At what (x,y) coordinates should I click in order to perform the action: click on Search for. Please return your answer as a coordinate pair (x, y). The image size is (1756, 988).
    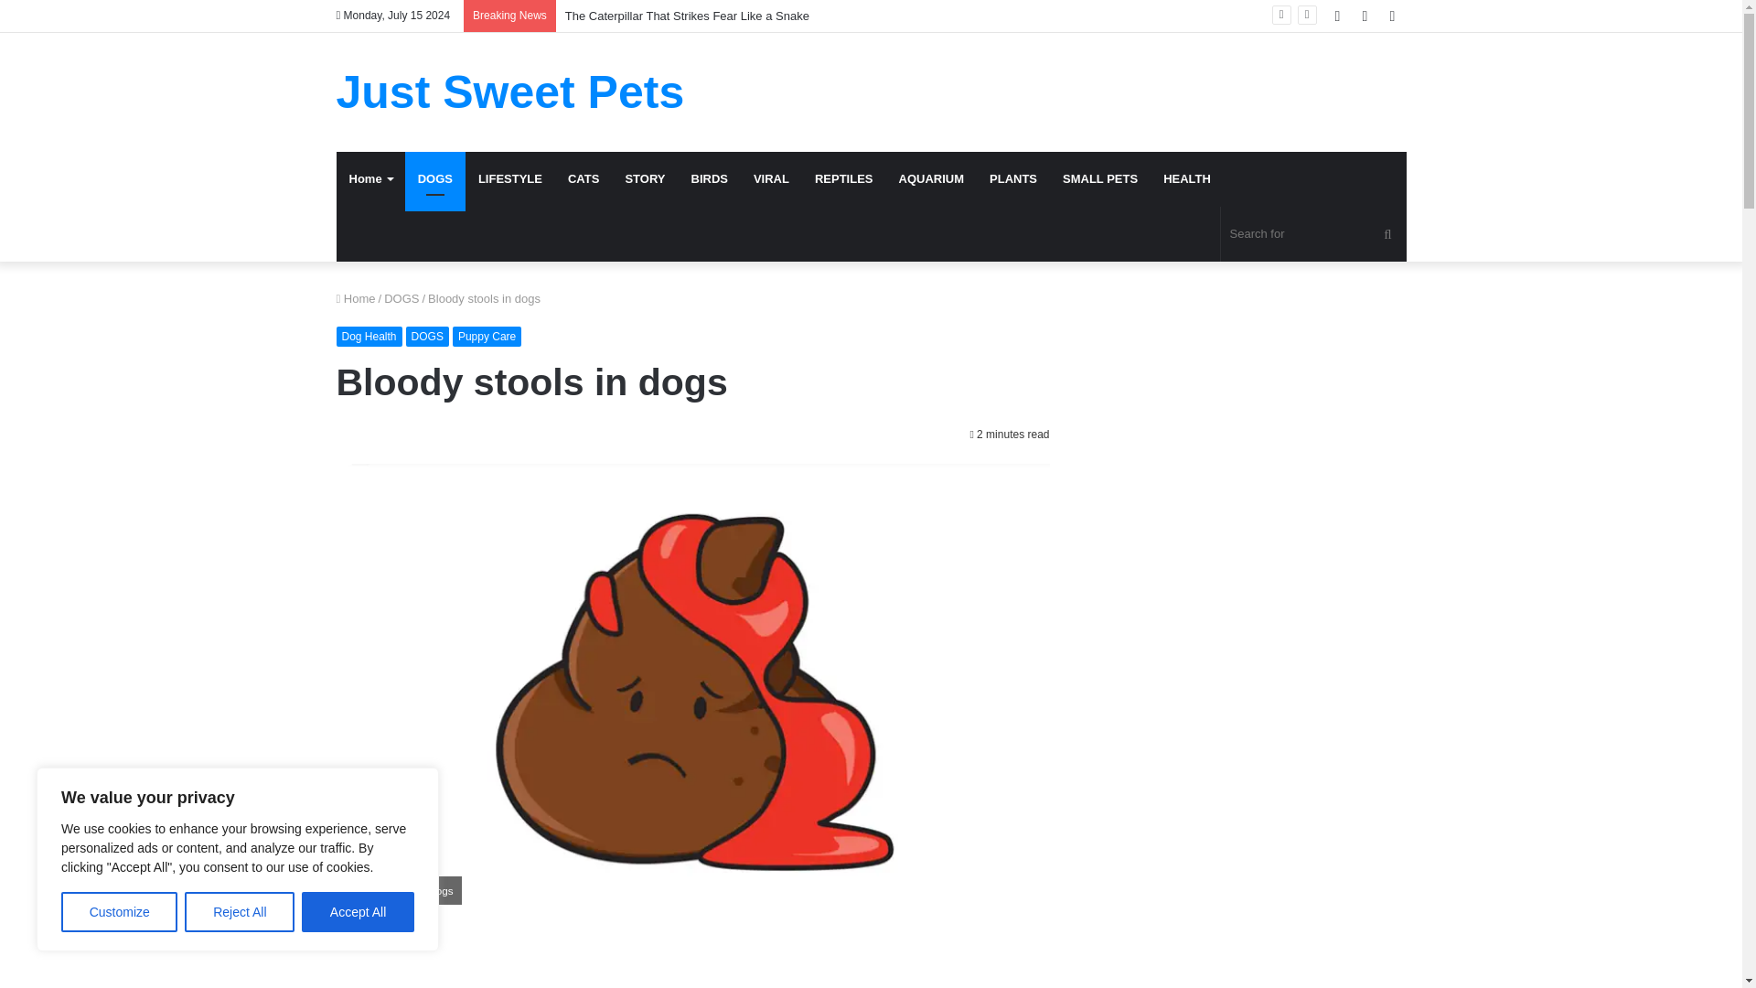
    Looking at the image, I should click on (1313, 234).